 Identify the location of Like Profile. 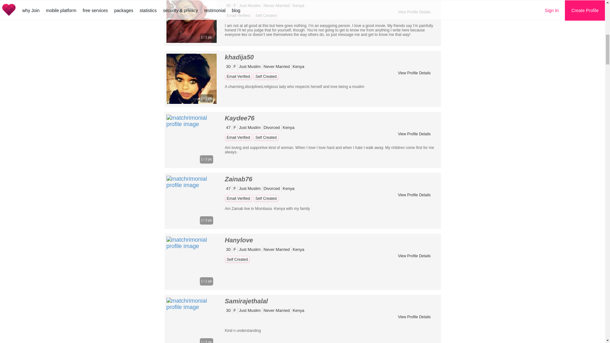
(397, 3).